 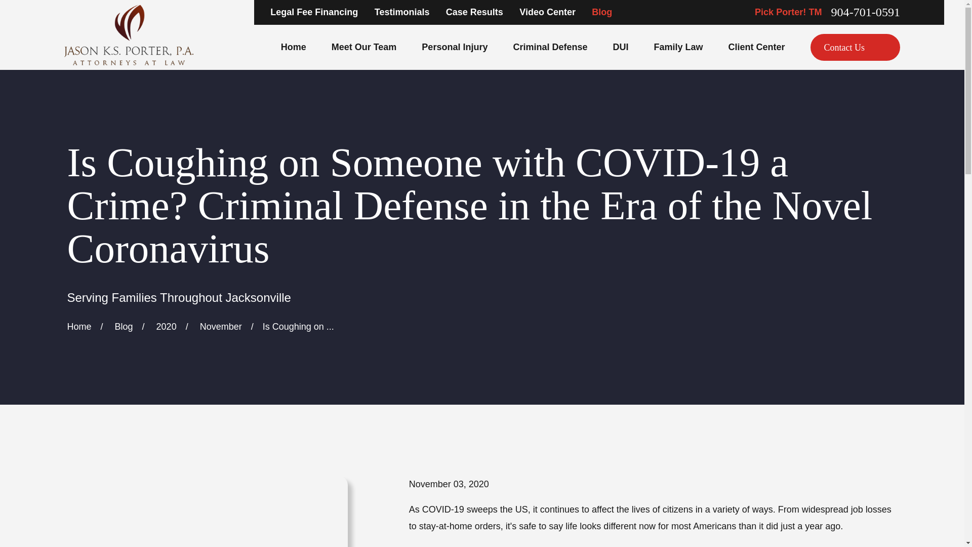 What do you see at coordinates (293, 47) in the screenshot?
I see `Home` at bounding box center [293, 47].